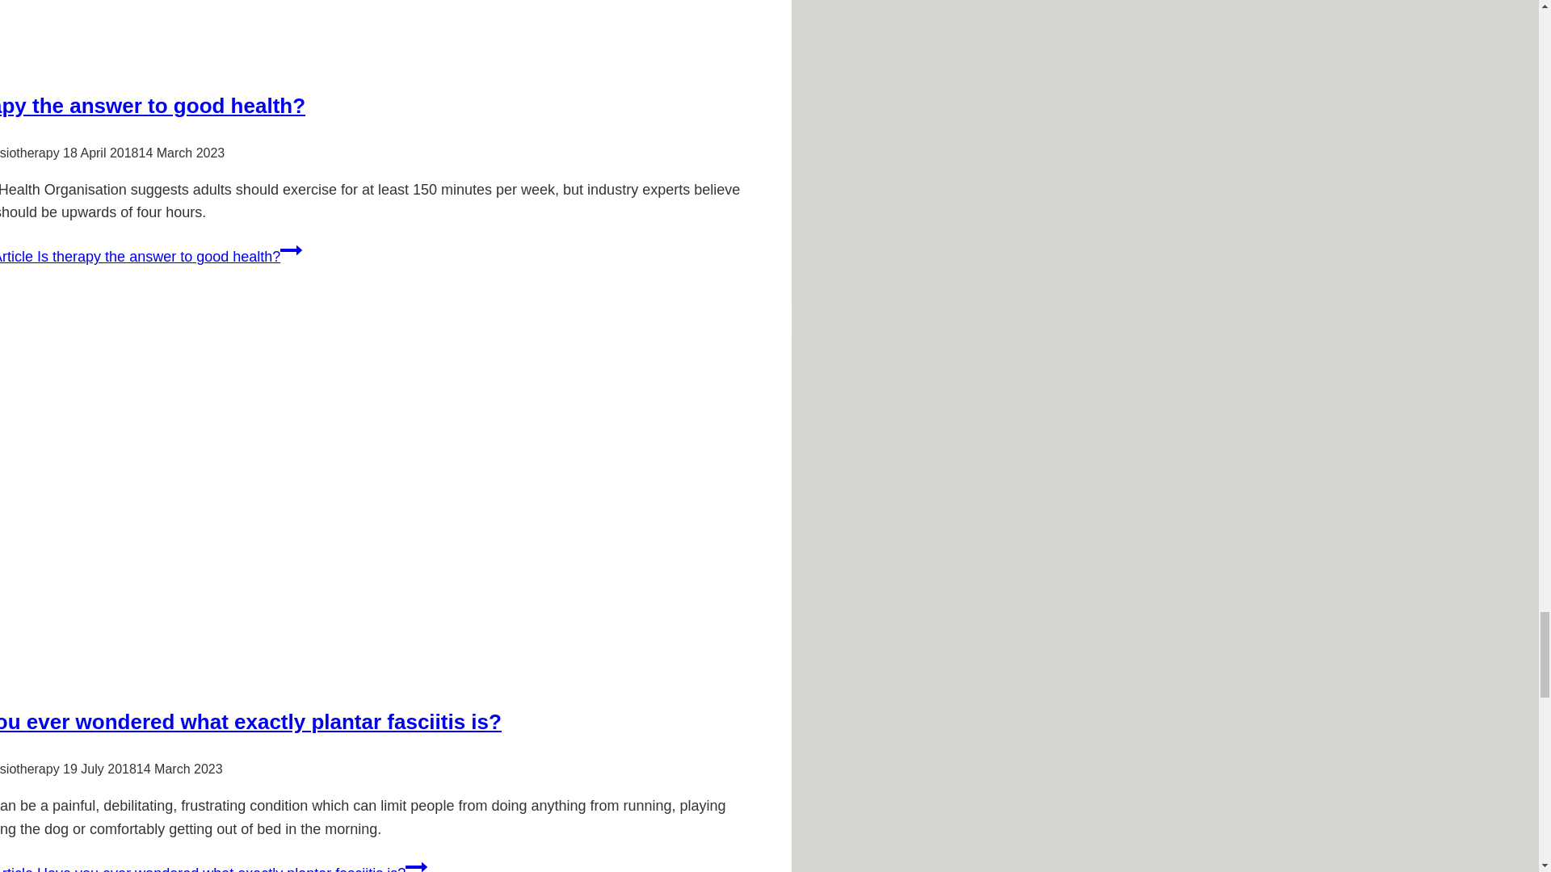 The image size is (1551, 872). I want to click on Continue, so click(291, 250).